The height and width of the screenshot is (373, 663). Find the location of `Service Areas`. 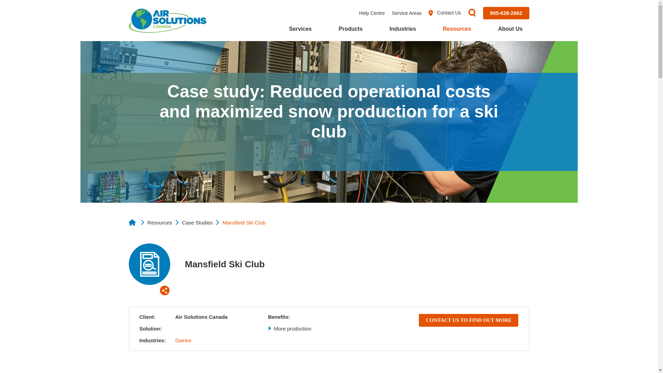

Service Areas is located at coordinates (407, 13).